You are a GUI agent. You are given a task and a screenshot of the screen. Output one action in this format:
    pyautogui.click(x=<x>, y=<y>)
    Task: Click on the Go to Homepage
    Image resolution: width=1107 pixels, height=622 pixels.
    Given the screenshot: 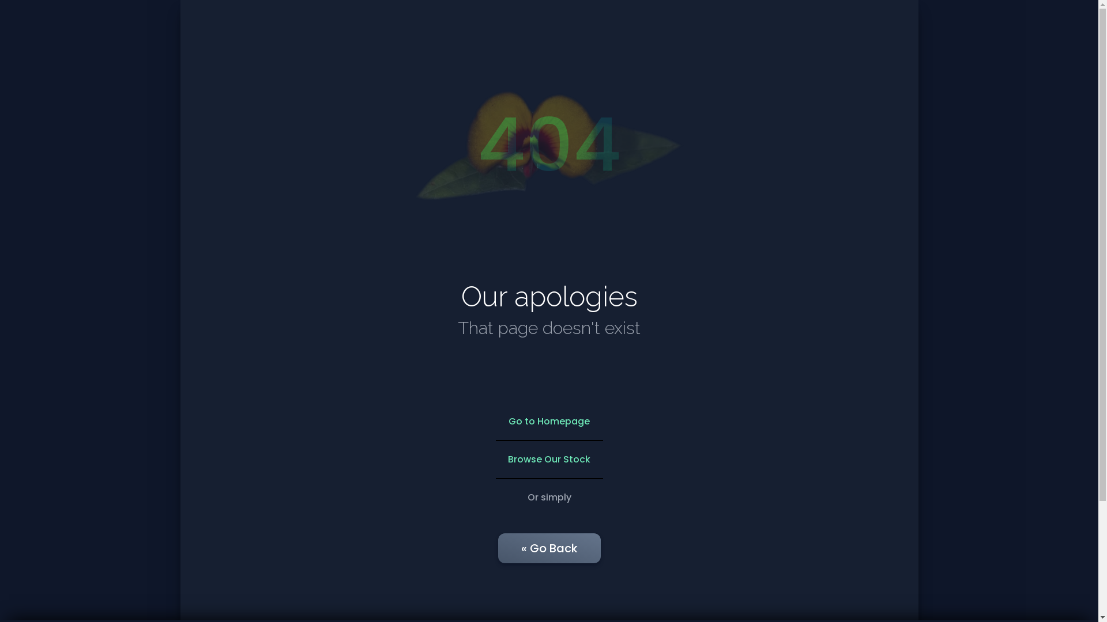 What is the action you would take?
    pyautogui.click(x=549, y=422)
    